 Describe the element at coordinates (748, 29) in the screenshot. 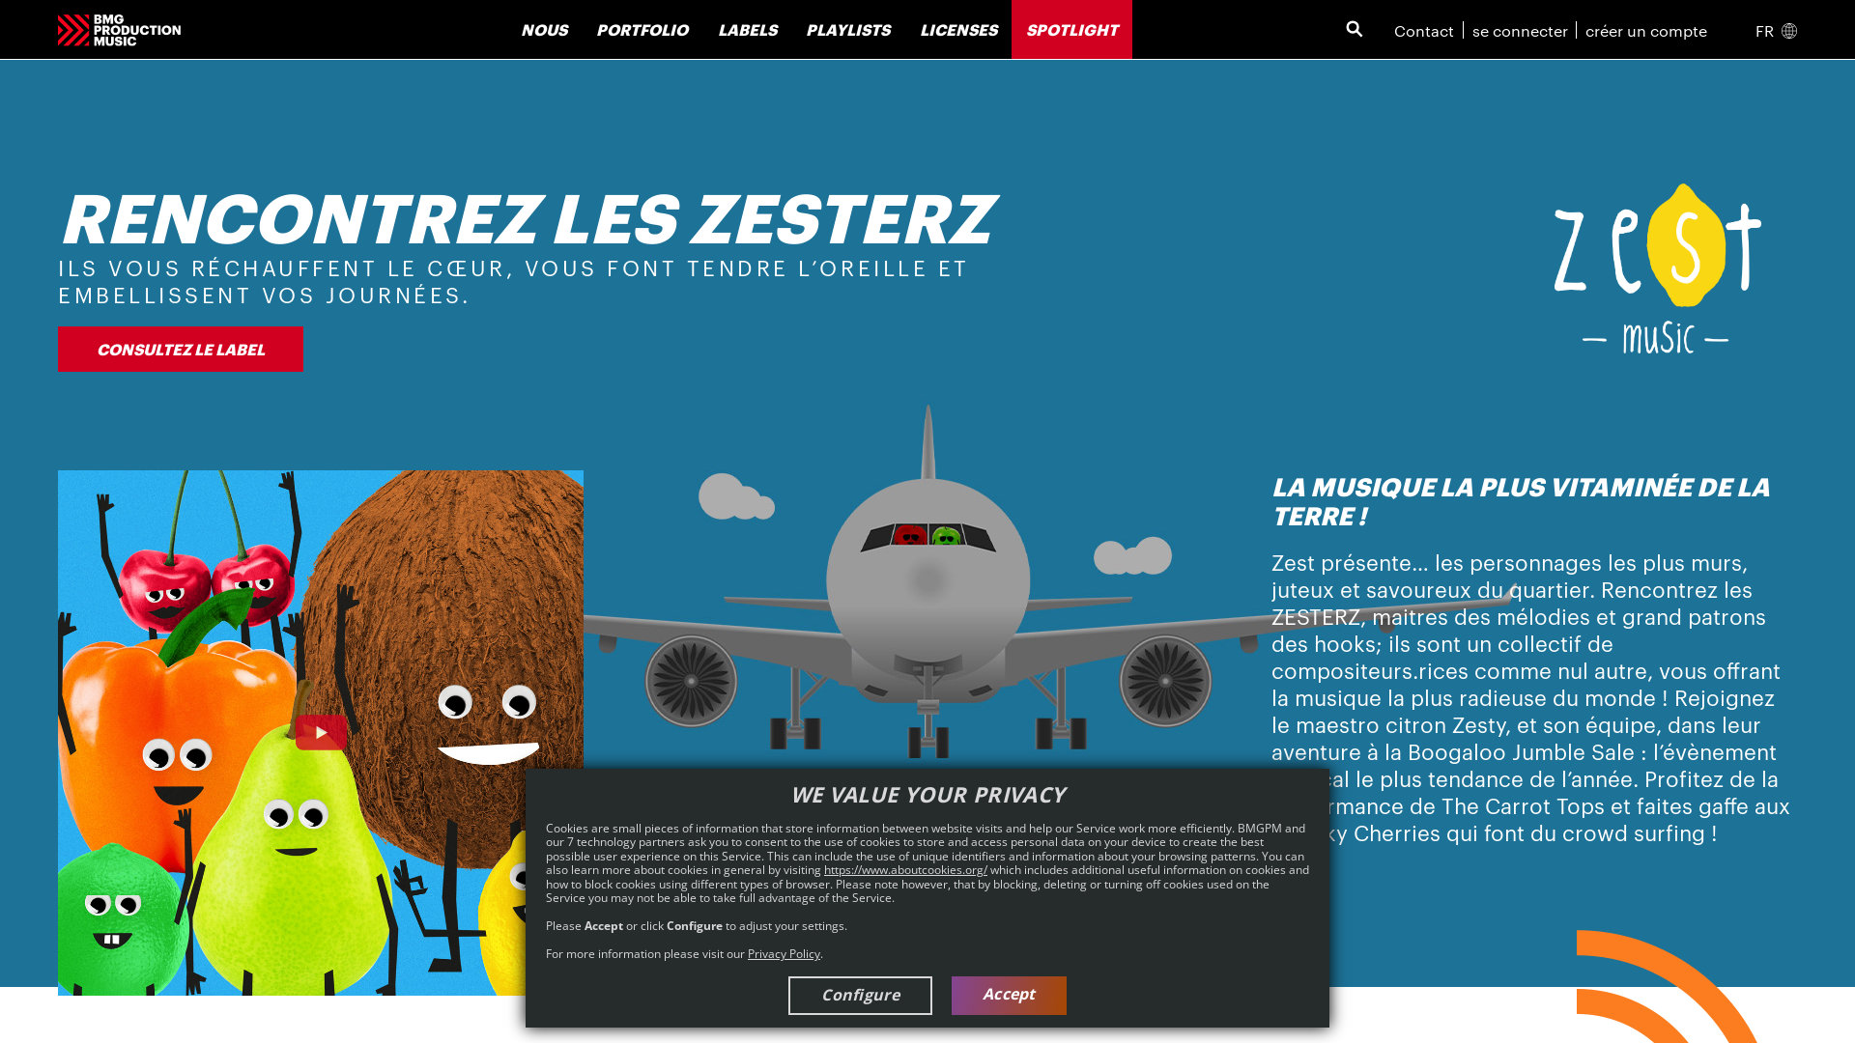

I see `LABELS` at that location.